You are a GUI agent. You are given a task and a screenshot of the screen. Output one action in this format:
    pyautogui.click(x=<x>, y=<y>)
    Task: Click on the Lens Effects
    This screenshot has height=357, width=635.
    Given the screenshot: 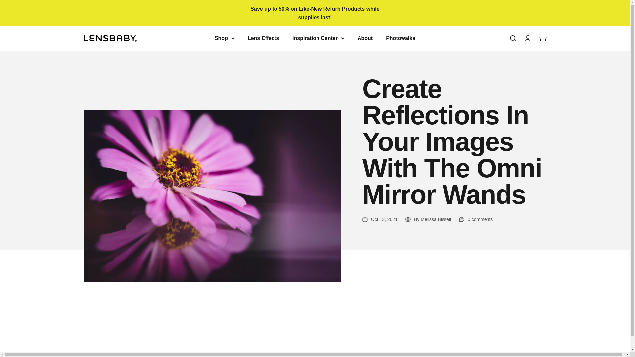 What is the action you would take?
    pyautogui.click(x=263, y=38)
    